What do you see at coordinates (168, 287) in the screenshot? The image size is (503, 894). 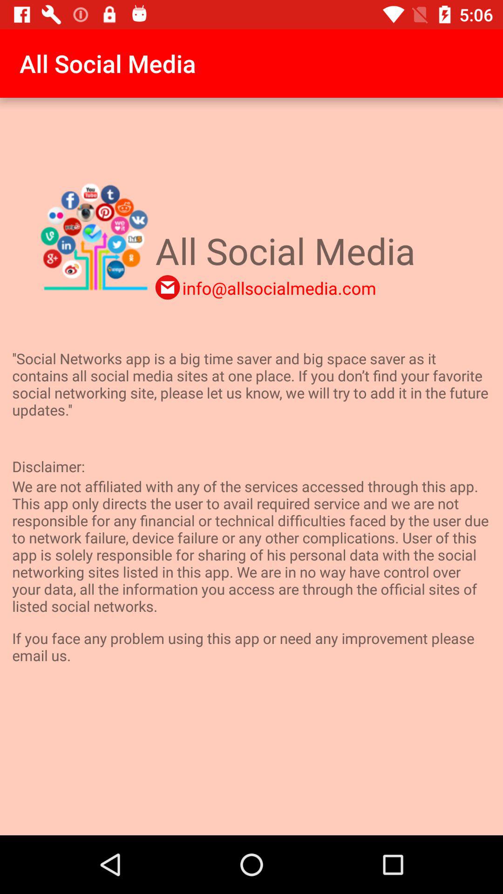 I see `open the item to the left of info@allsocialmedia.com icon` at bounding box center [168, 287].